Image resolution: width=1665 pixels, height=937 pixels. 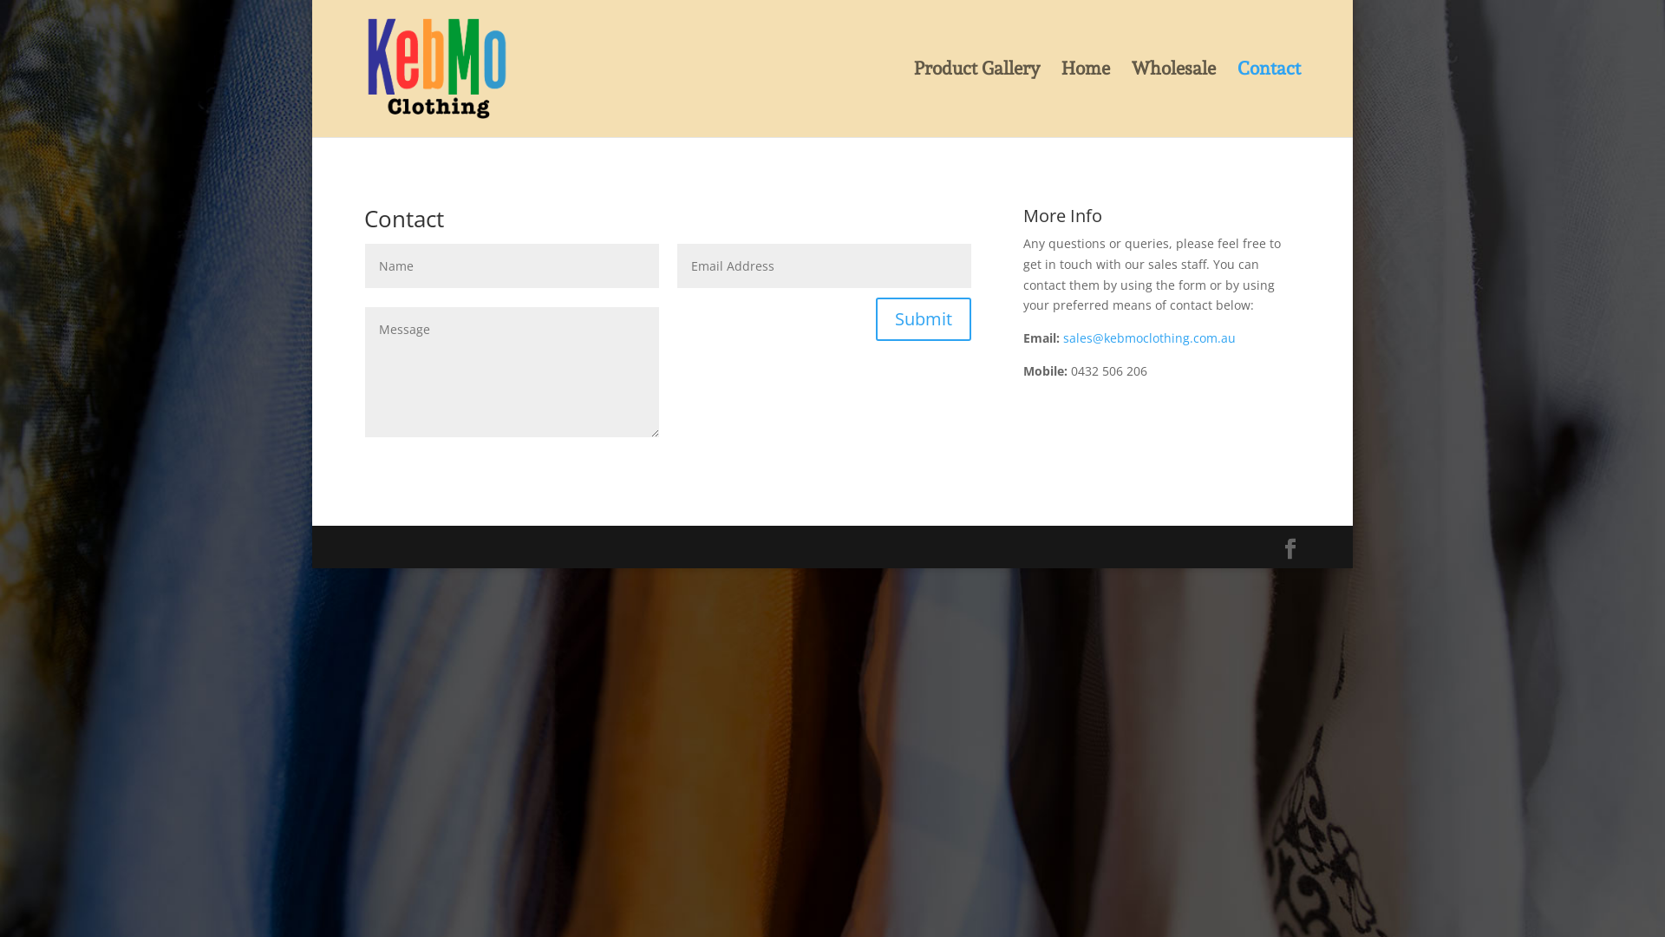 What do you see at coordinates (1086, 100) in the screenshot?
I see `Home` at bounding box center [1086, 100].